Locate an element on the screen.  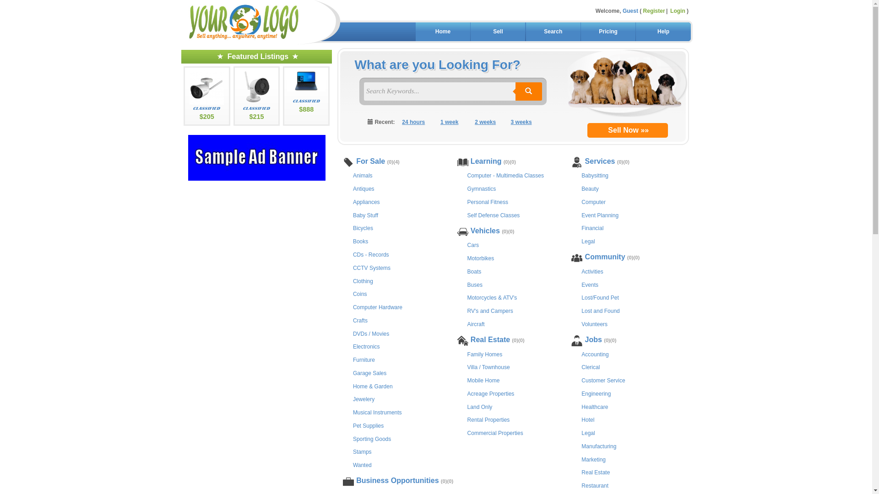
Australia's No1 Online Marketplace is located at coordinates (244, 20).